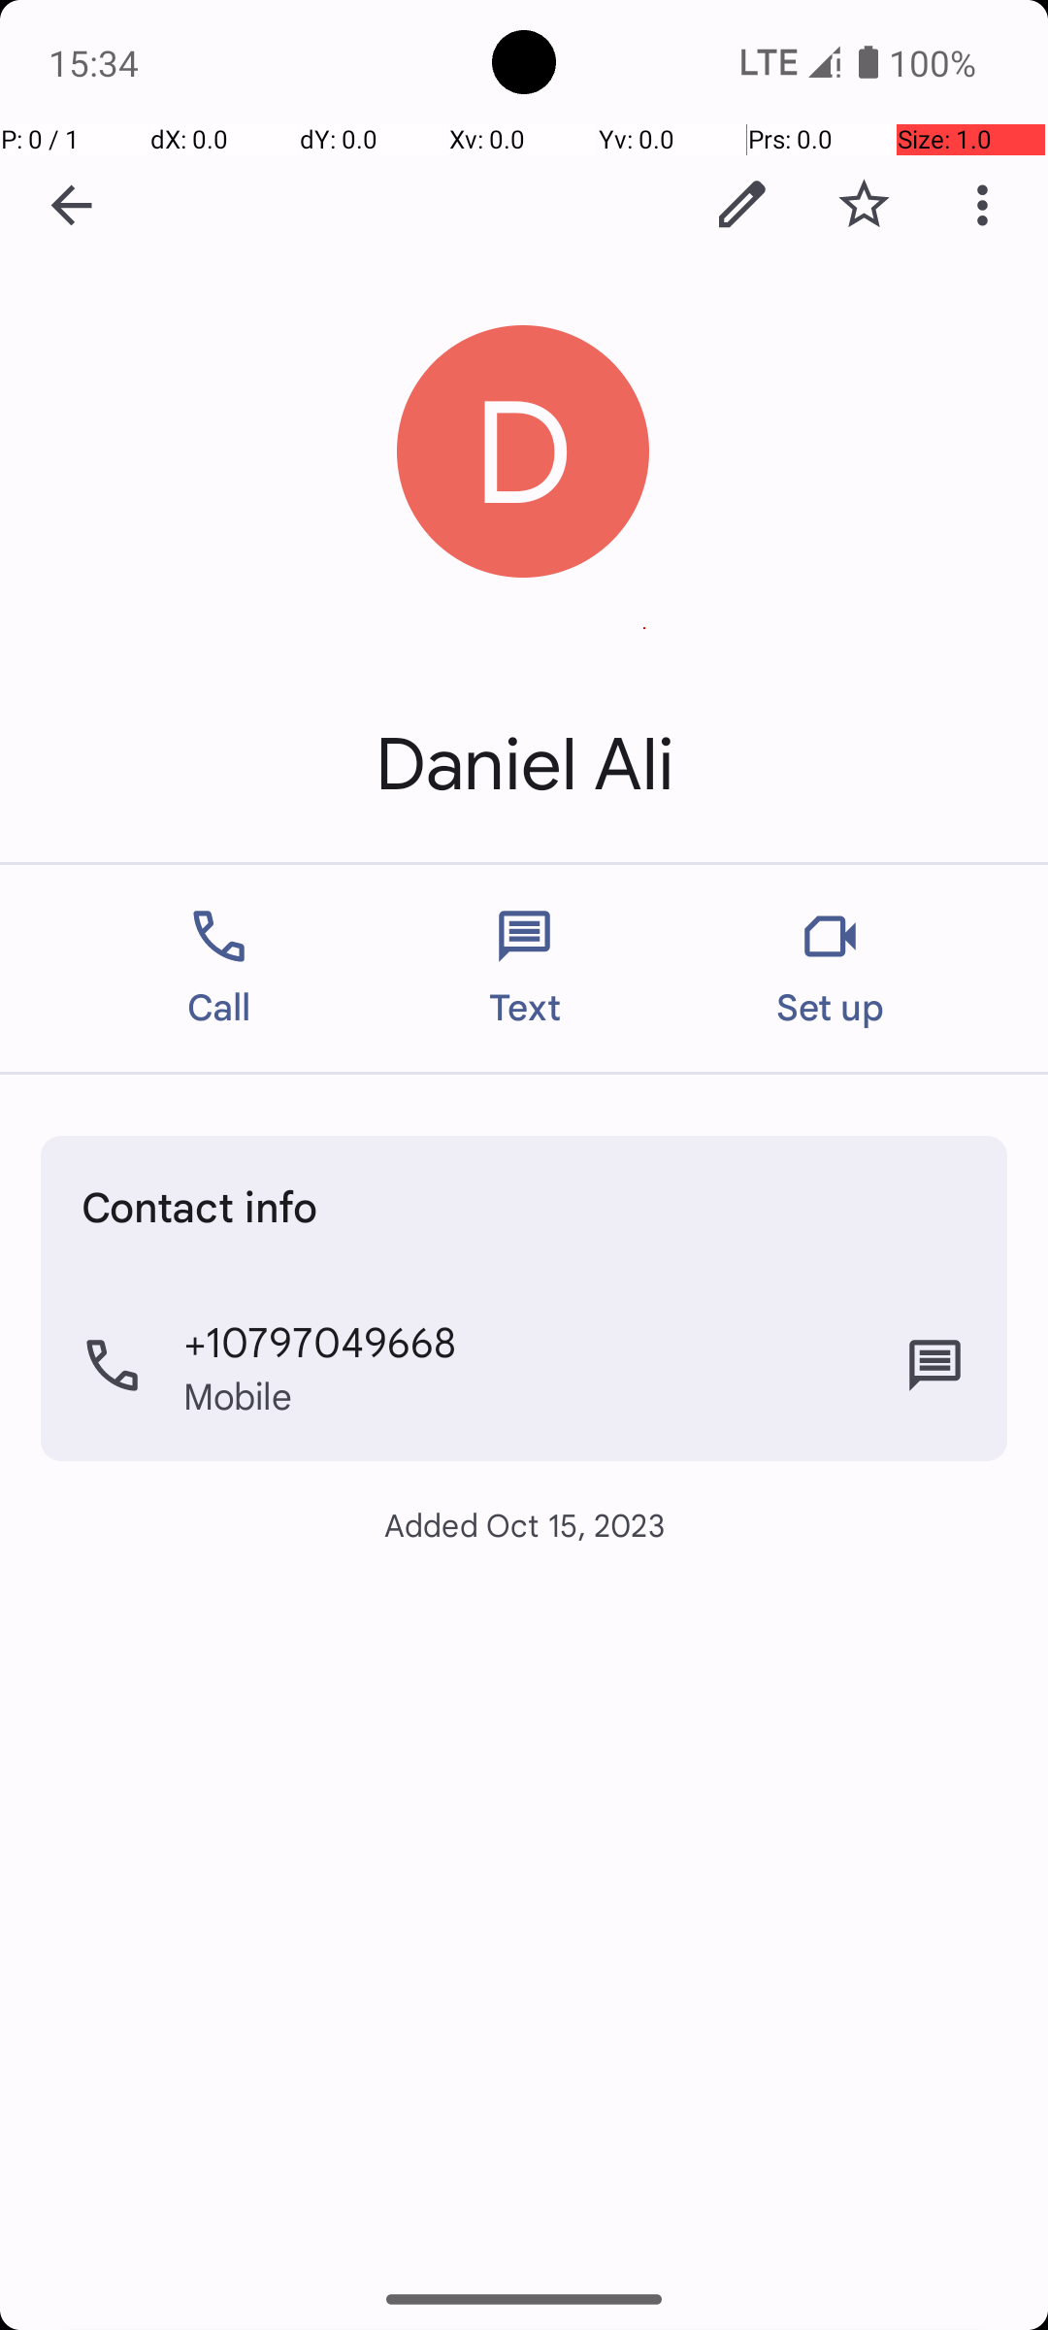 Image resolution: width=1048 pixels, height=2330 pixels. Describe the element at coordinates (831, 969) in the screenshot. I see `Set up` at that location.